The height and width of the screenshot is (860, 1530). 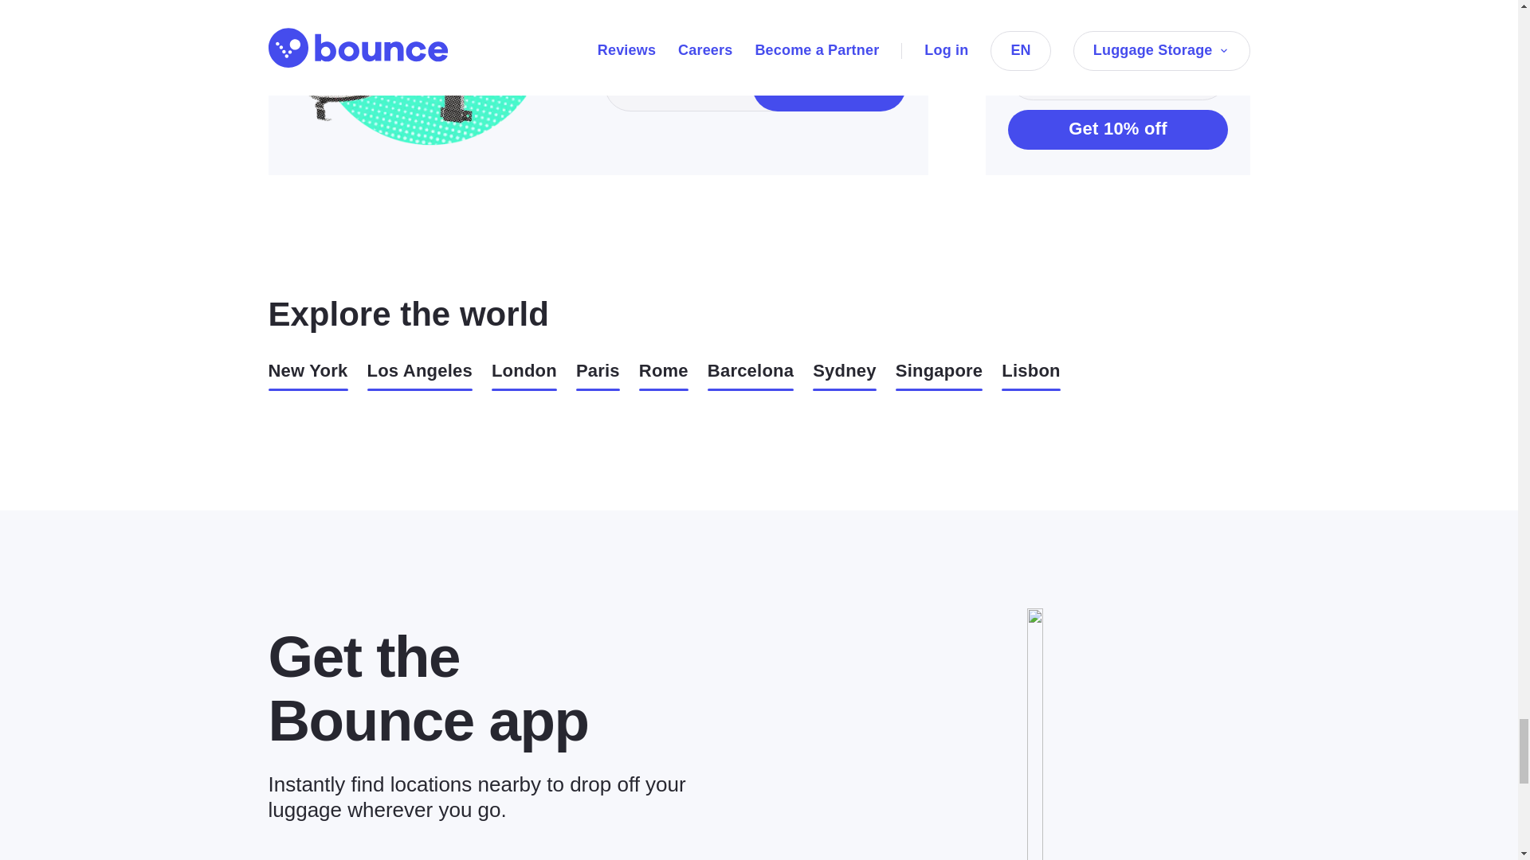 I want to click on Paris, so click(x=598, y=376).